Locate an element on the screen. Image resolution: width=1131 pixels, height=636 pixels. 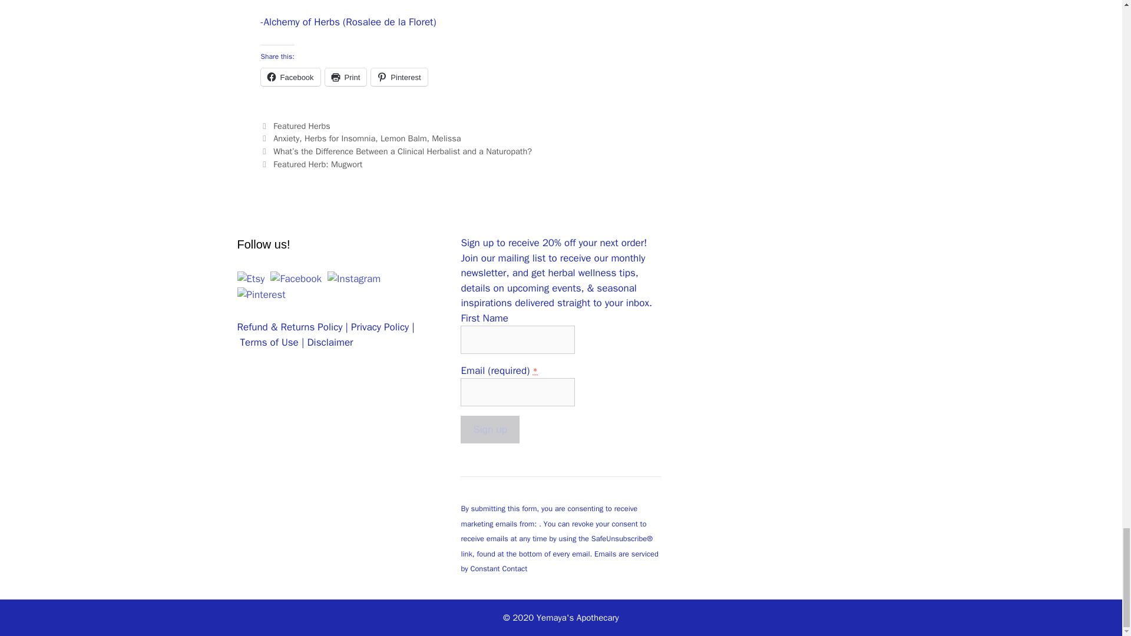
 Instagram is located at coordinates (353, 279).